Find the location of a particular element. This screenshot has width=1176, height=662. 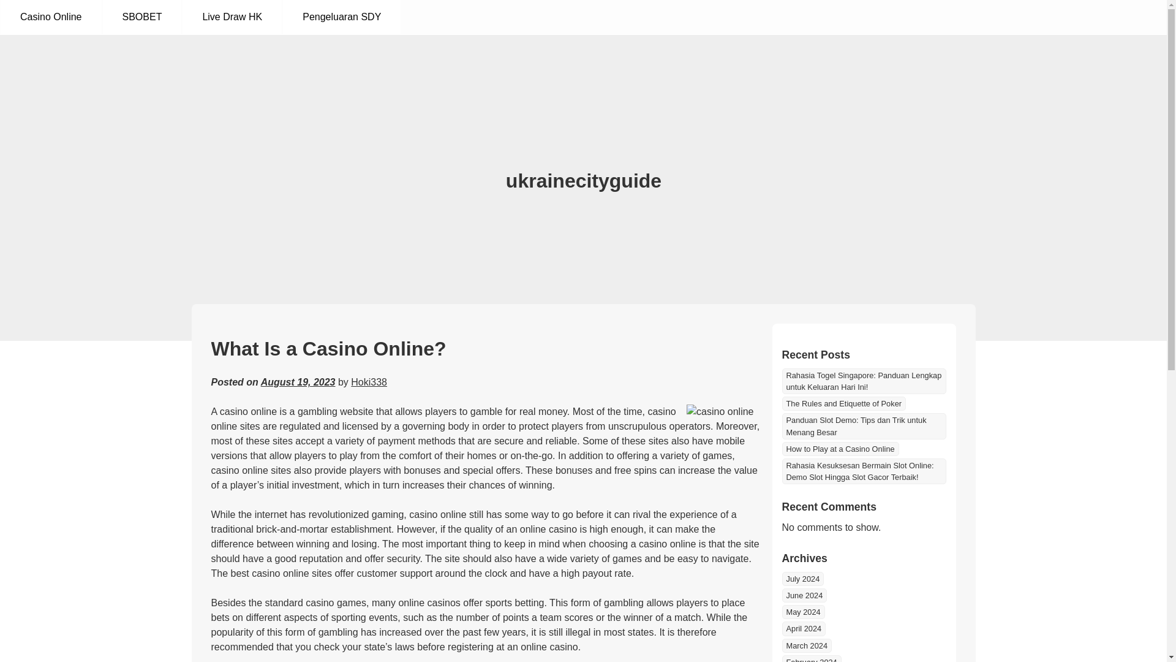

April 2024 is located at coordinates (804, 628).